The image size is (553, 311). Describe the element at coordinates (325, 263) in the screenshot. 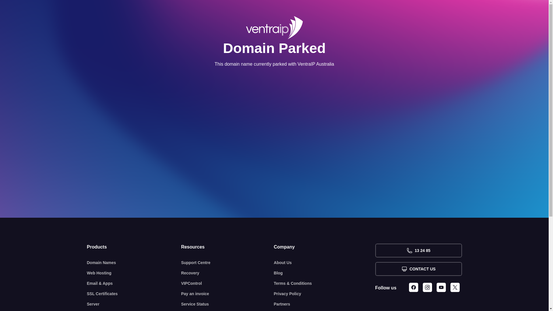

I see `About Us` at that location.